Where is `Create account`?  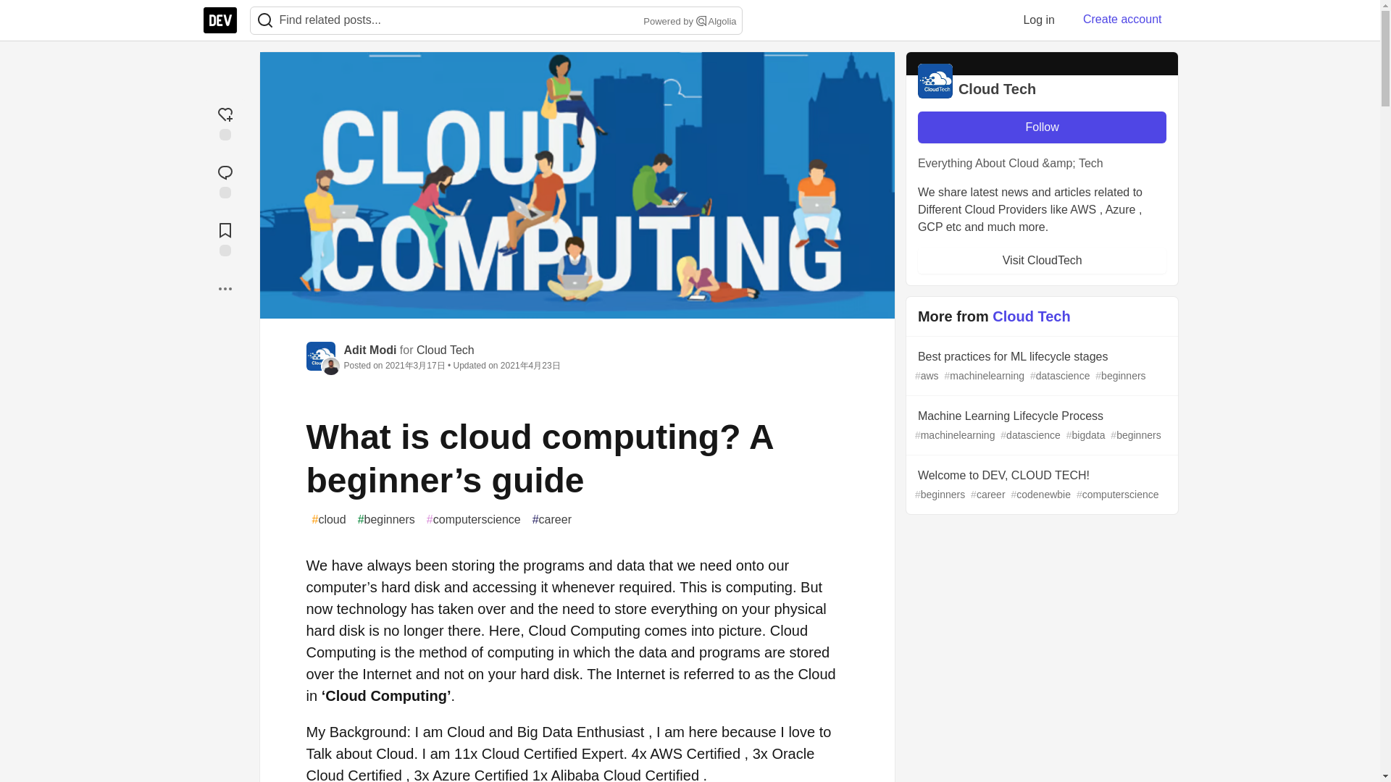 Create account is located at coordinates (1122, 20).